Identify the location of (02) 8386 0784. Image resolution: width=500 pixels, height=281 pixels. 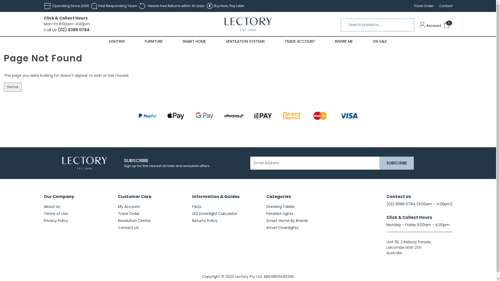
(73, 30).